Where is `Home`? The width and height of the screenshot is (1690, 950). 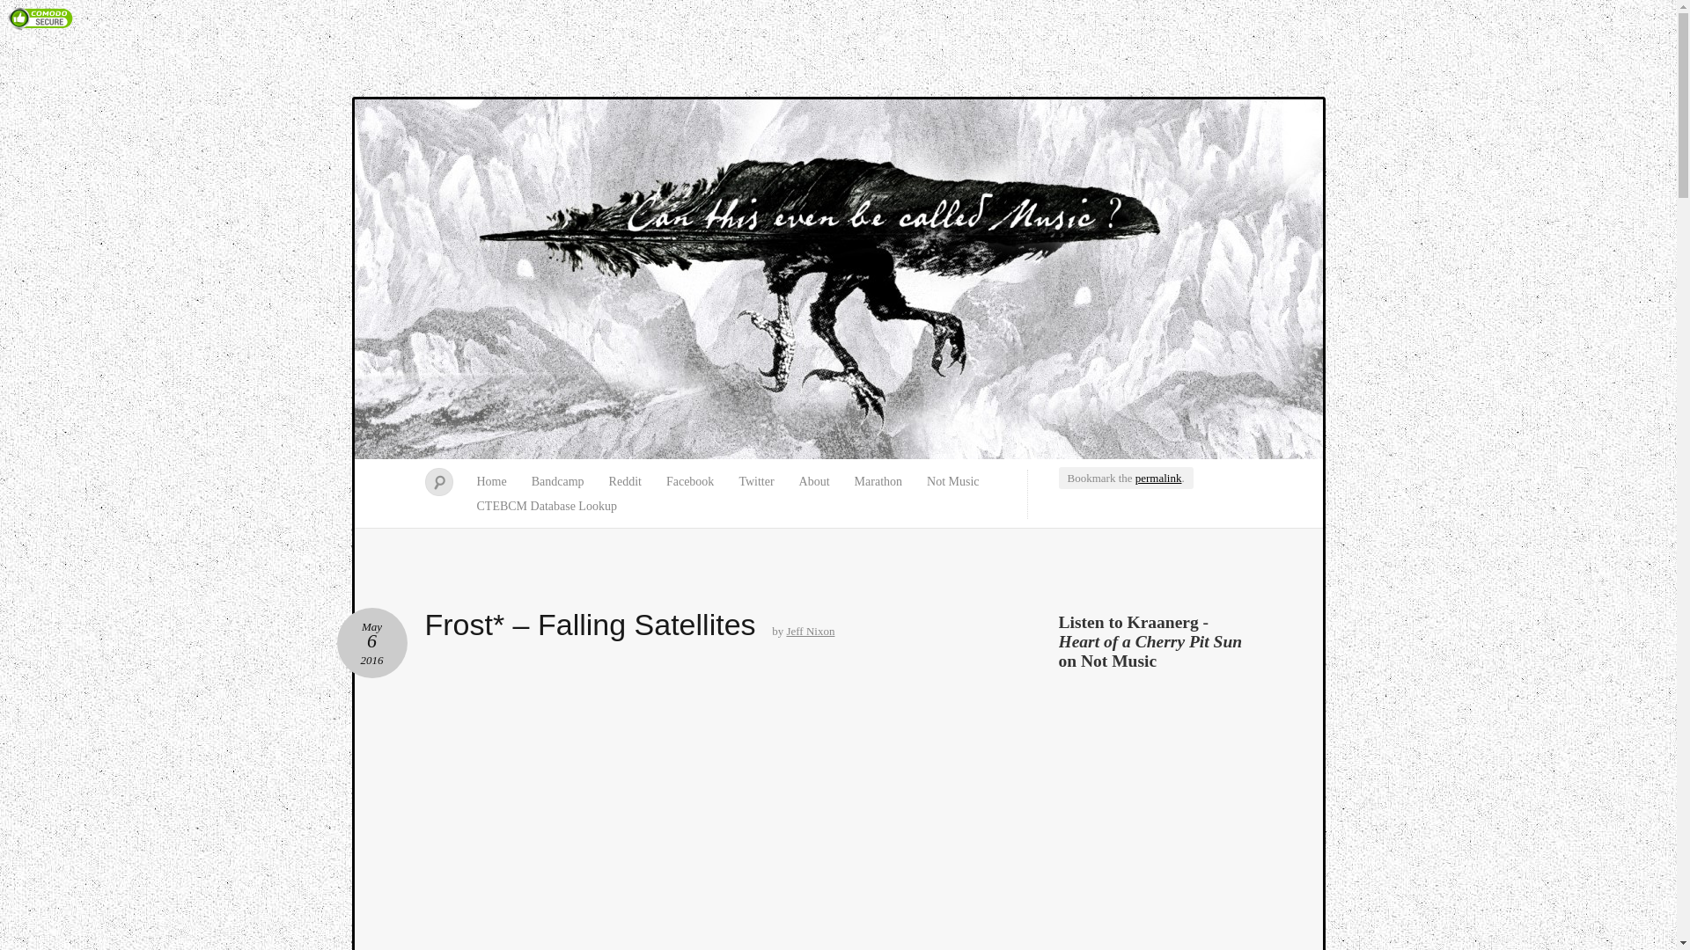
Home is located at coordinates (491, 481).